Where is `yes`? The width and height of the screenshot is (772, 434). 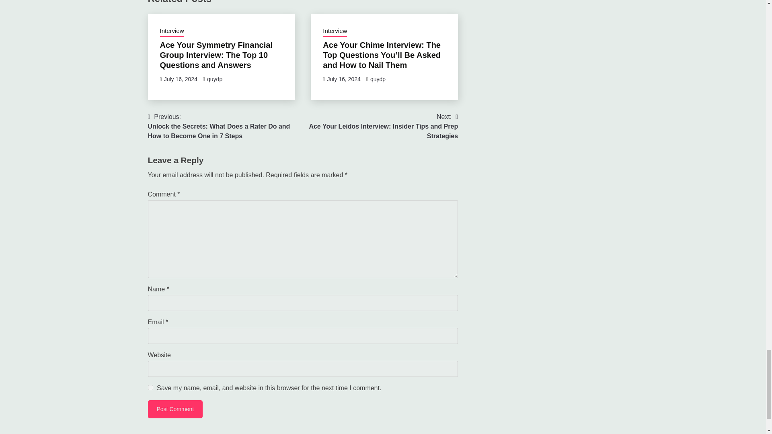
yes is located at coordinates (150, 387).